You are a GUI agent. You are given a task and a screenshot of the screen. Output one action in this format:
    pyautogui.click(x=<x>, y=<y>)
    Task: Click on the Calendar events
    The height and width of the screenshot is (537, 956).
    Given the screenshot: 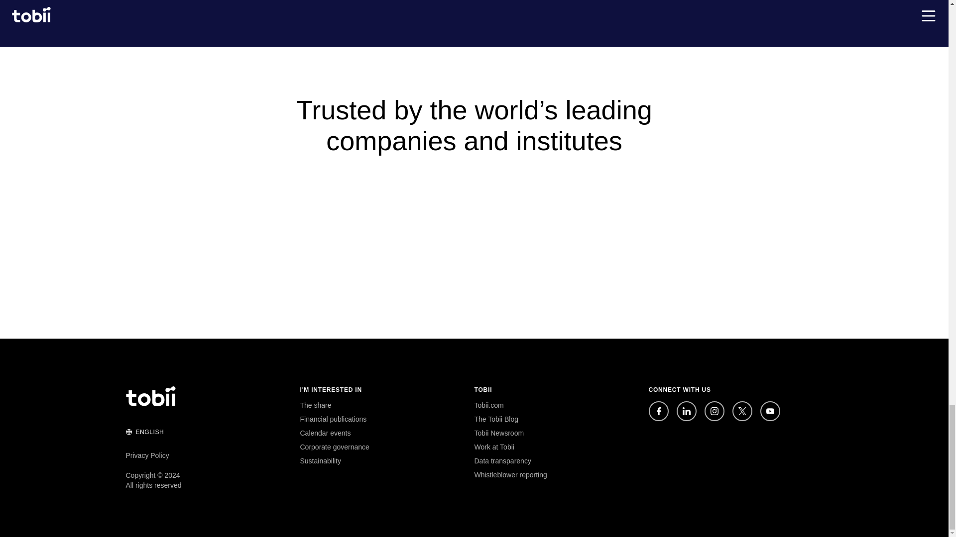 What is the action you would take?
    pyautogui.click(x=325, y=433)
    